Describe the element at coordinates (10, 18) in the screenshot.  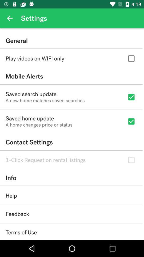
I see `choose the item to the left of settings app` at that location.